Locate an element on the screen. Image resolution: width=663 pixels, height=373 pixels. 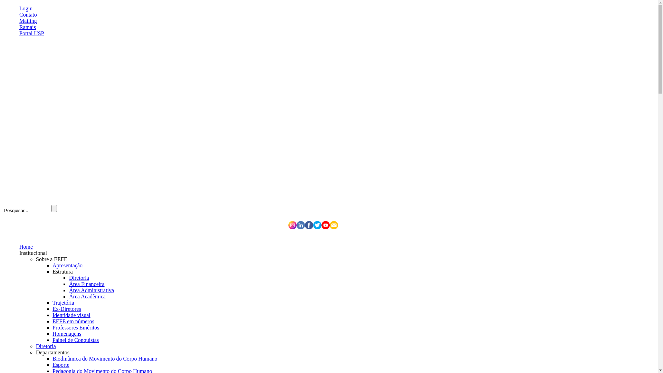
Homenagens is located at coordinates (67, 334).